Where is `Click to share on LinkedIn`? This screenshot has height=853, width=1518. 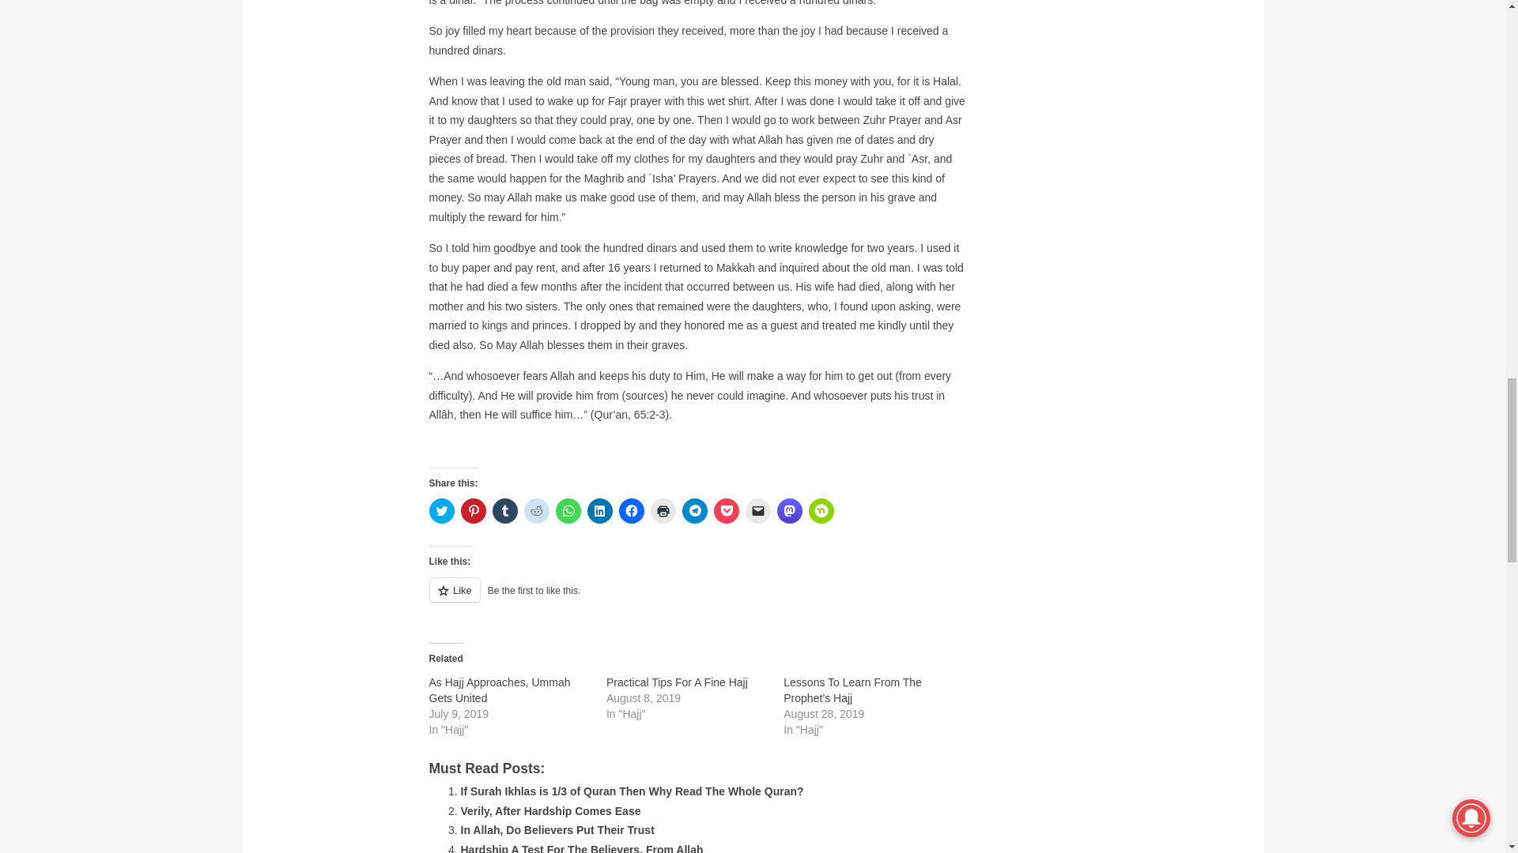 Click to share on LinkedIn is located at coordinates (599, 510).